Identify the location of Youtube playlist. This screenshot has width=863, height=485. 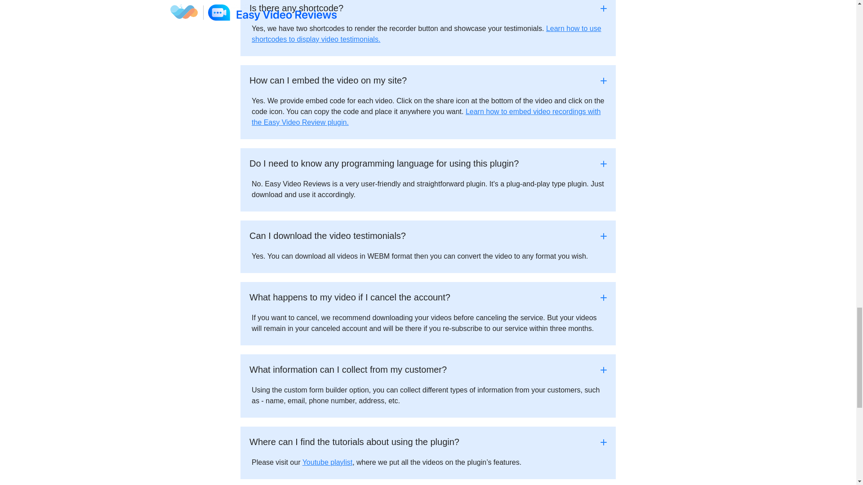
(328, 462).